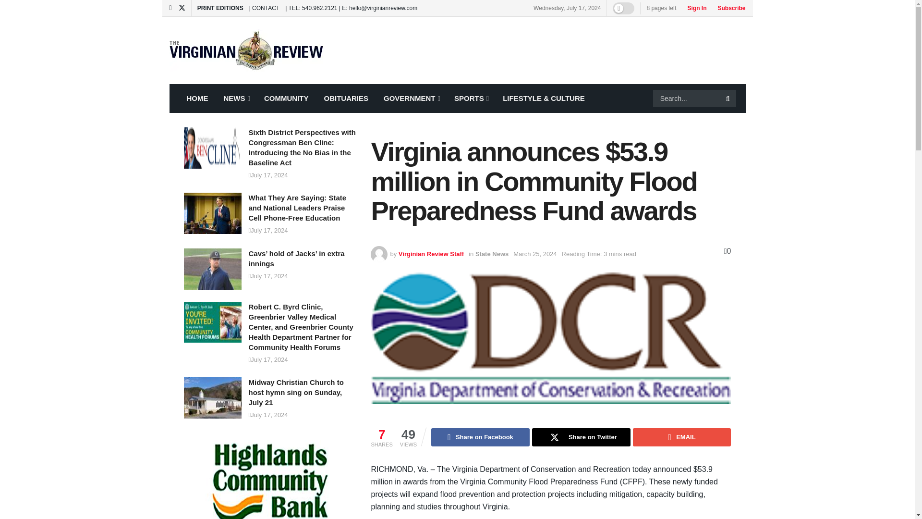  What do you see at coordinates (729, 8) in the screenshot?
I see `Subscribe` at bounding box center [729, 8].